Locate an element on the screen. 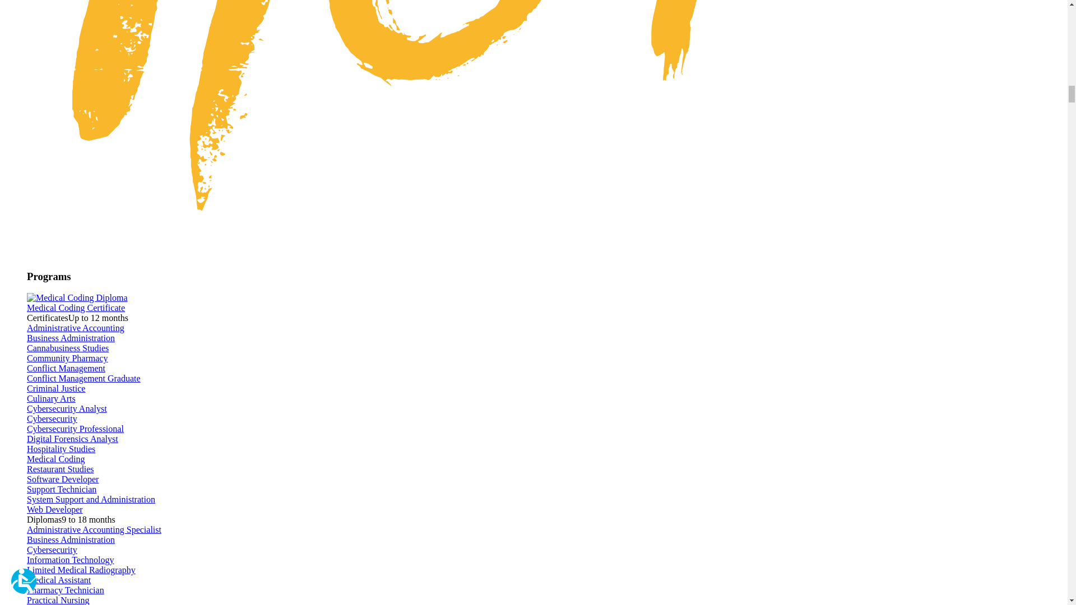 Image resolution: width=1076 pixels, height=605 pixels. Medical Assistant is located at coordinates (58, 580).